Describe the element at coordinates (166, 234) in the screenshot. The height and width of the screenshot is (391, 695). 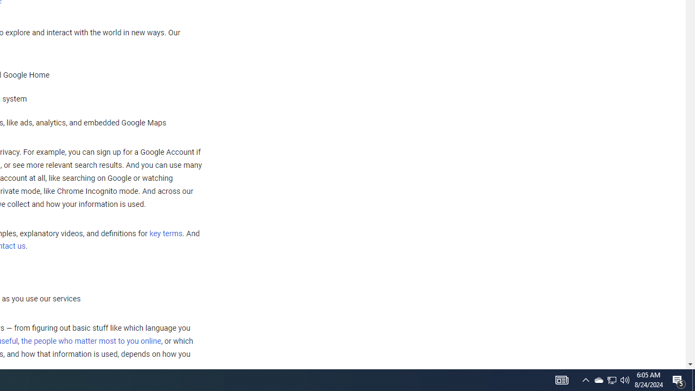
I see `key terms` at that location.